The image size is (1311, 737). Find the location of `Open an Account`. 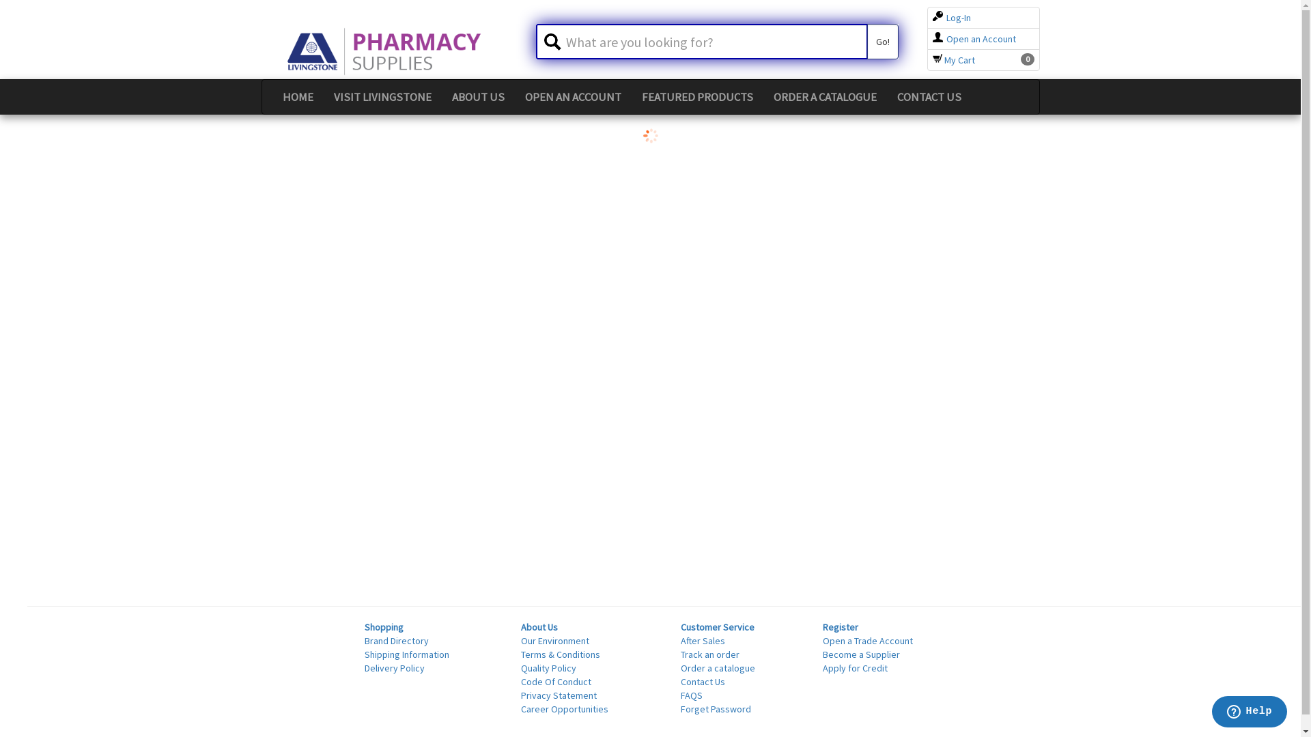

Open an Account is located at coordinates (974, 39).